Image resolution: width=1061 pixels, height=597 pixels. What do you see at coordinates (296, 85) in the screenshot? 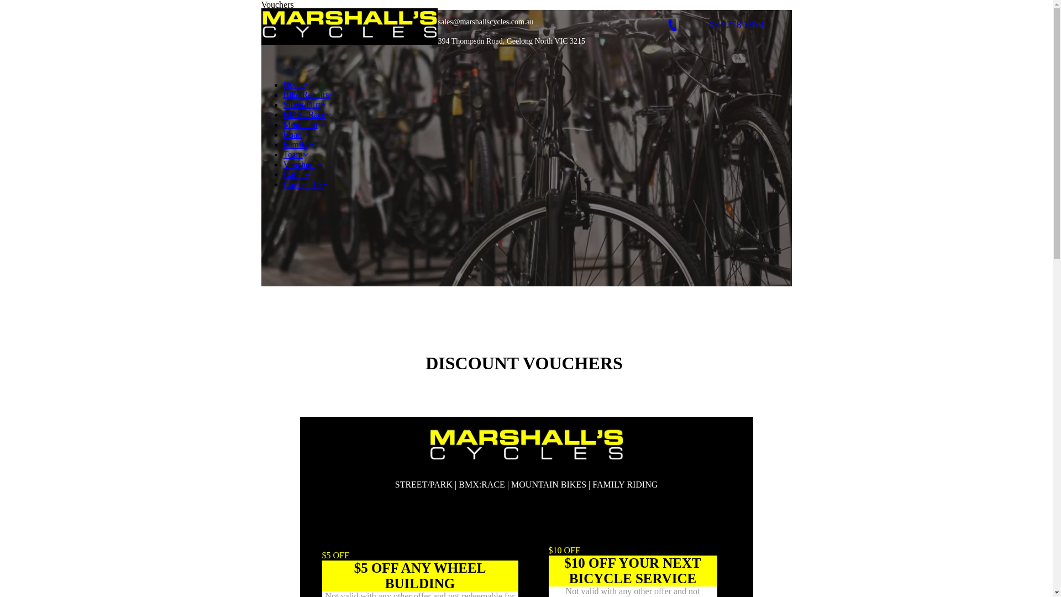
I see `Home` at bounding box center [296, 85].